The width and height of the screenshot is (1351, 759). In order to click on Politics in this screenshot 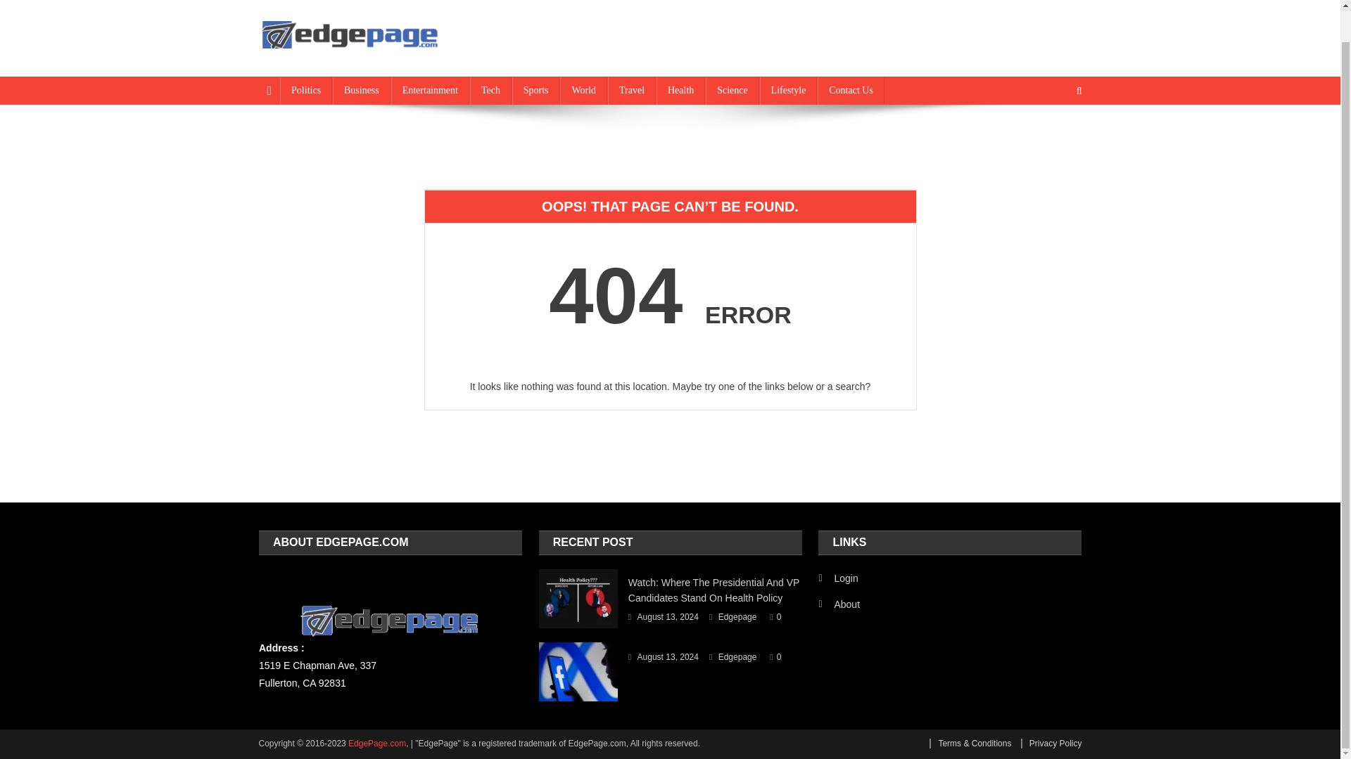, I will do `click(305, 91)`.